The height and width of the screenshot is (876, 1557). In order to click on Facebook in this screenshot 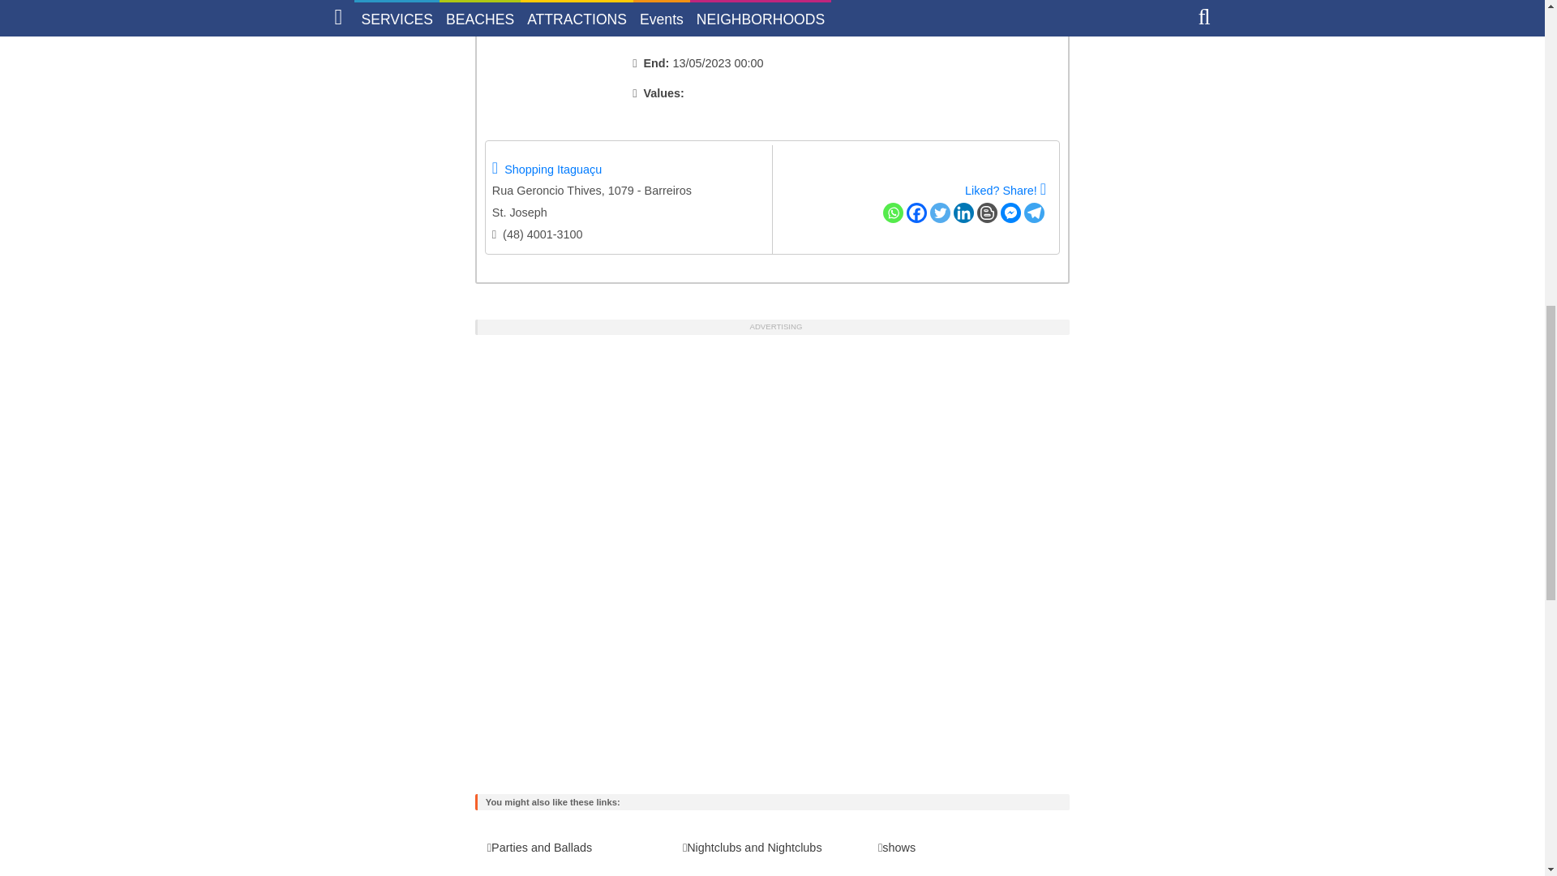, I will do `click(916, 213)`.